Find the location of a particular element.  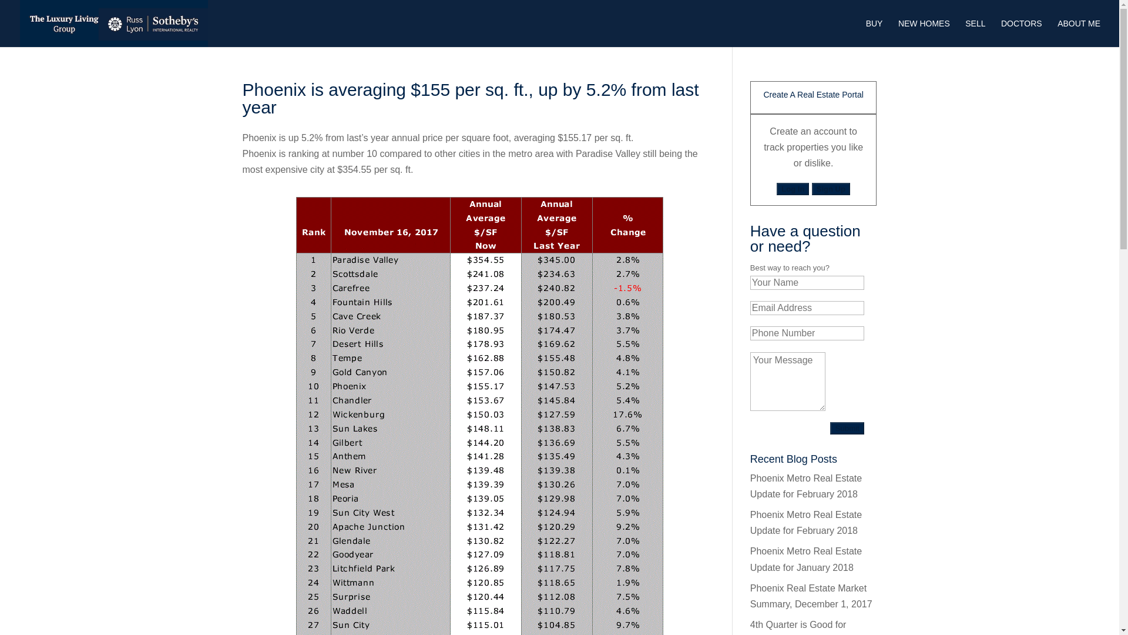

NEW HOMES is located at coordinates (924, 33).